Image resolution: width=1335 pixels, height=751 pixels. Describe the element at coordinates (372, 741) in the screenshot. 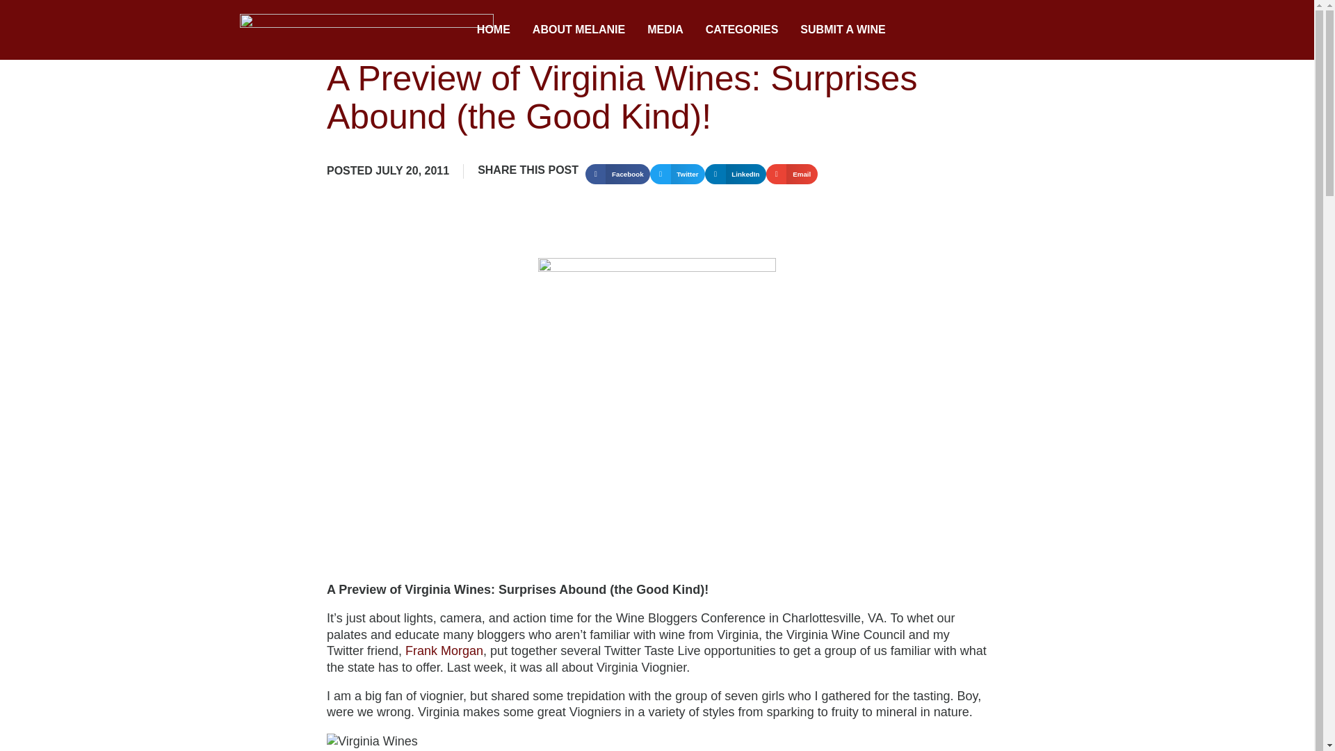

I see `Lego Land 038` at that location.